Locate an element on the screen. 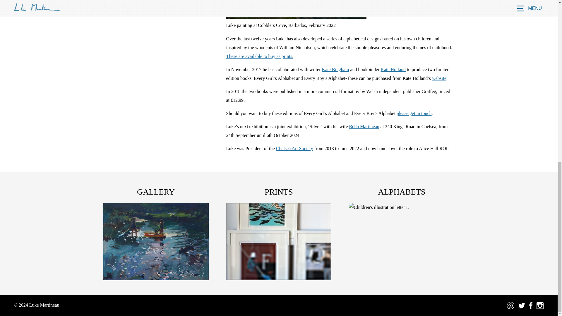 The image size is (562, 316). These are available to buy as prints. is located at coordinates (259, 56).